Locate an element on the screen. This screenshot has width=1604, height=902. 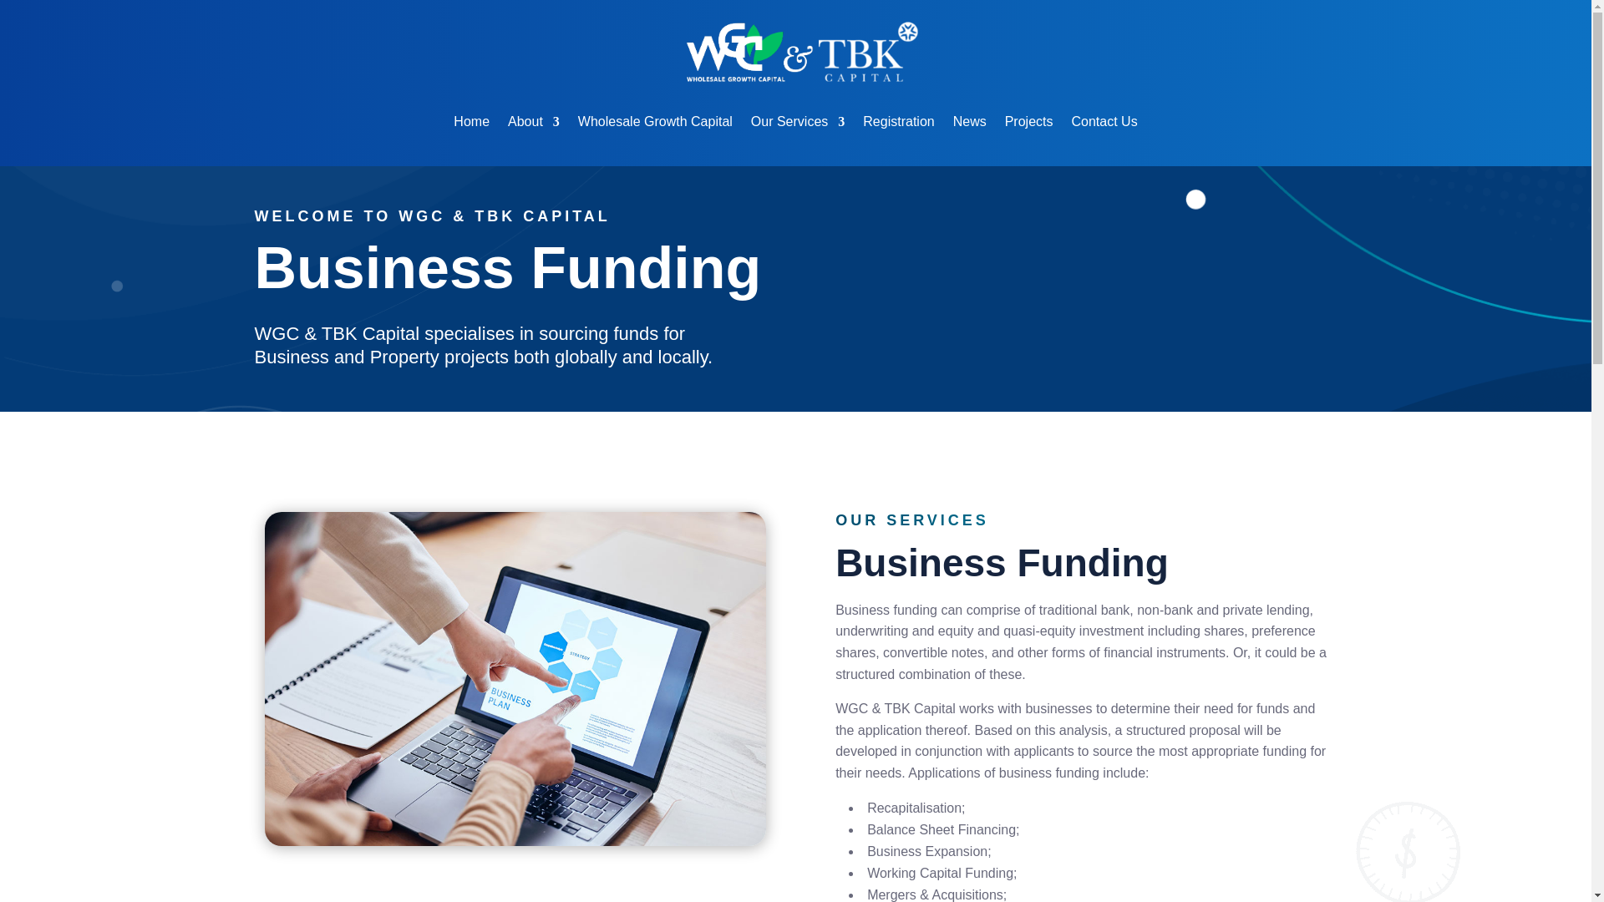
Registration is located at coordinates (897, 122).